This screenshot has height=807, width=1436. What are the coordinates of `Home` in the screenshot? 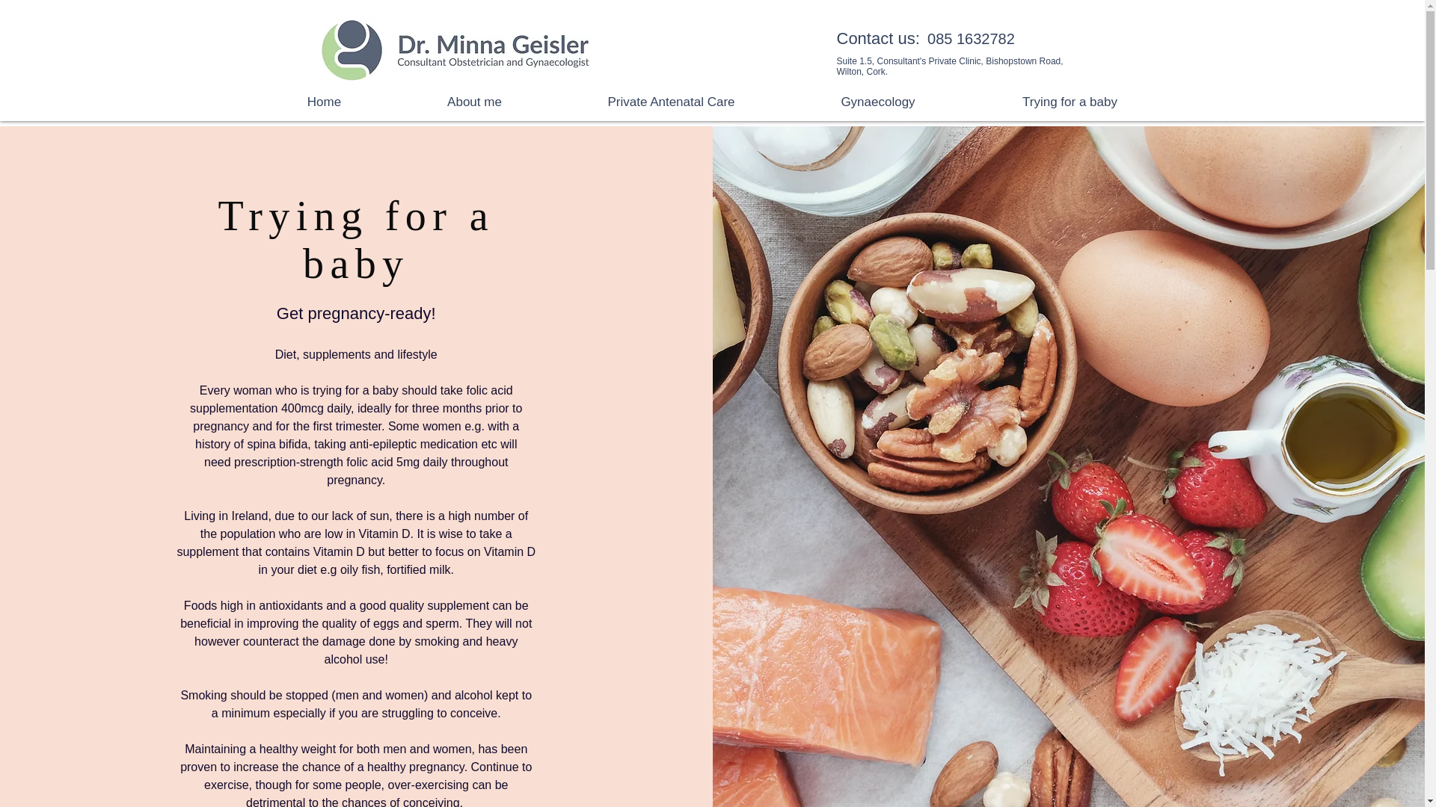 It's located at (323, 102).